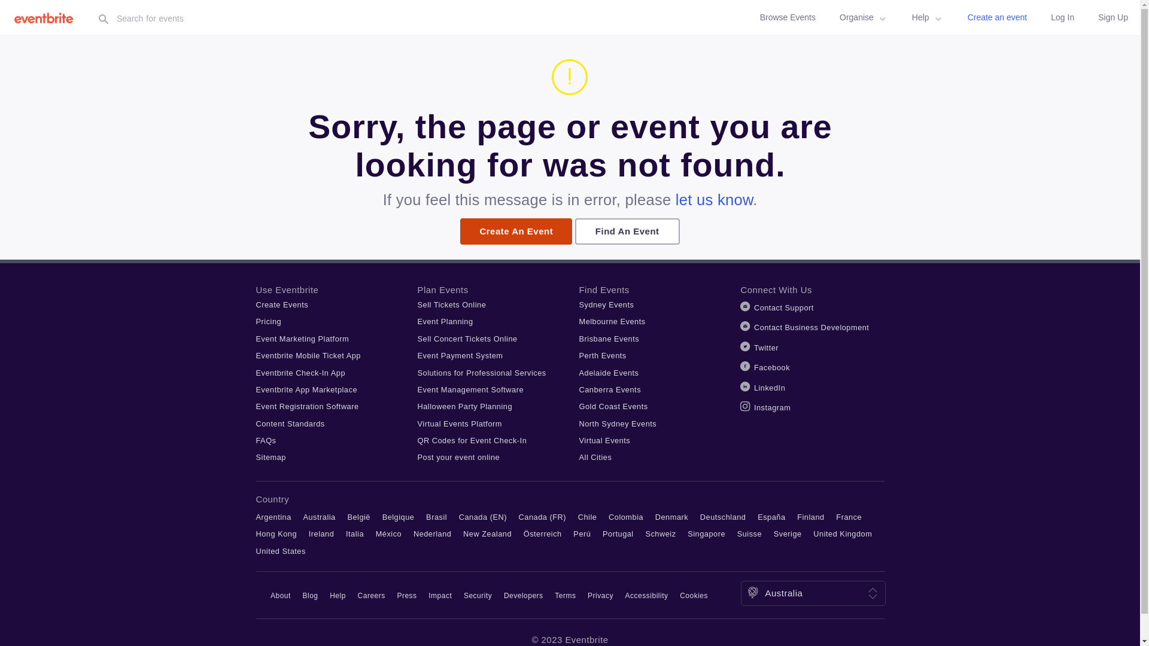 The image size is (1149, 646). I want to click on Developers, so click(524, 596).